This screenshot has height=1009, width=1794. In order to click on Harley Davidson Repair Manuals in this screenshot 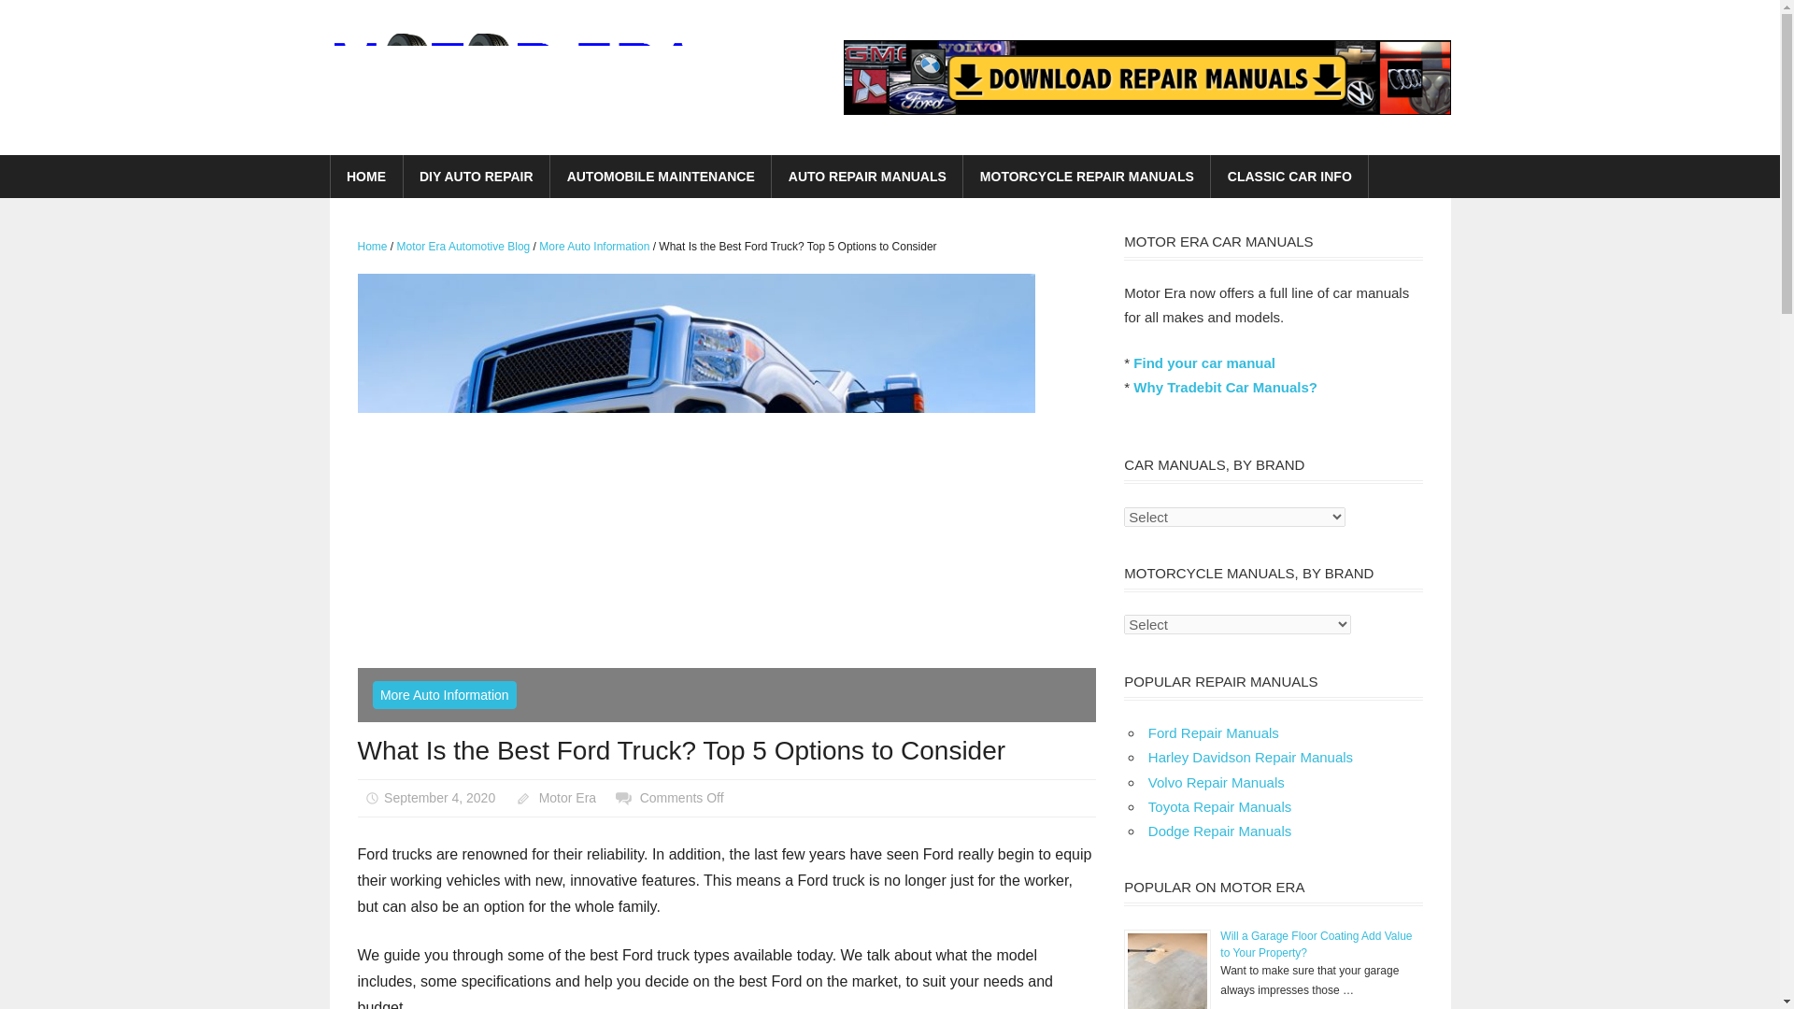, I will do `click(1250, 757)`.